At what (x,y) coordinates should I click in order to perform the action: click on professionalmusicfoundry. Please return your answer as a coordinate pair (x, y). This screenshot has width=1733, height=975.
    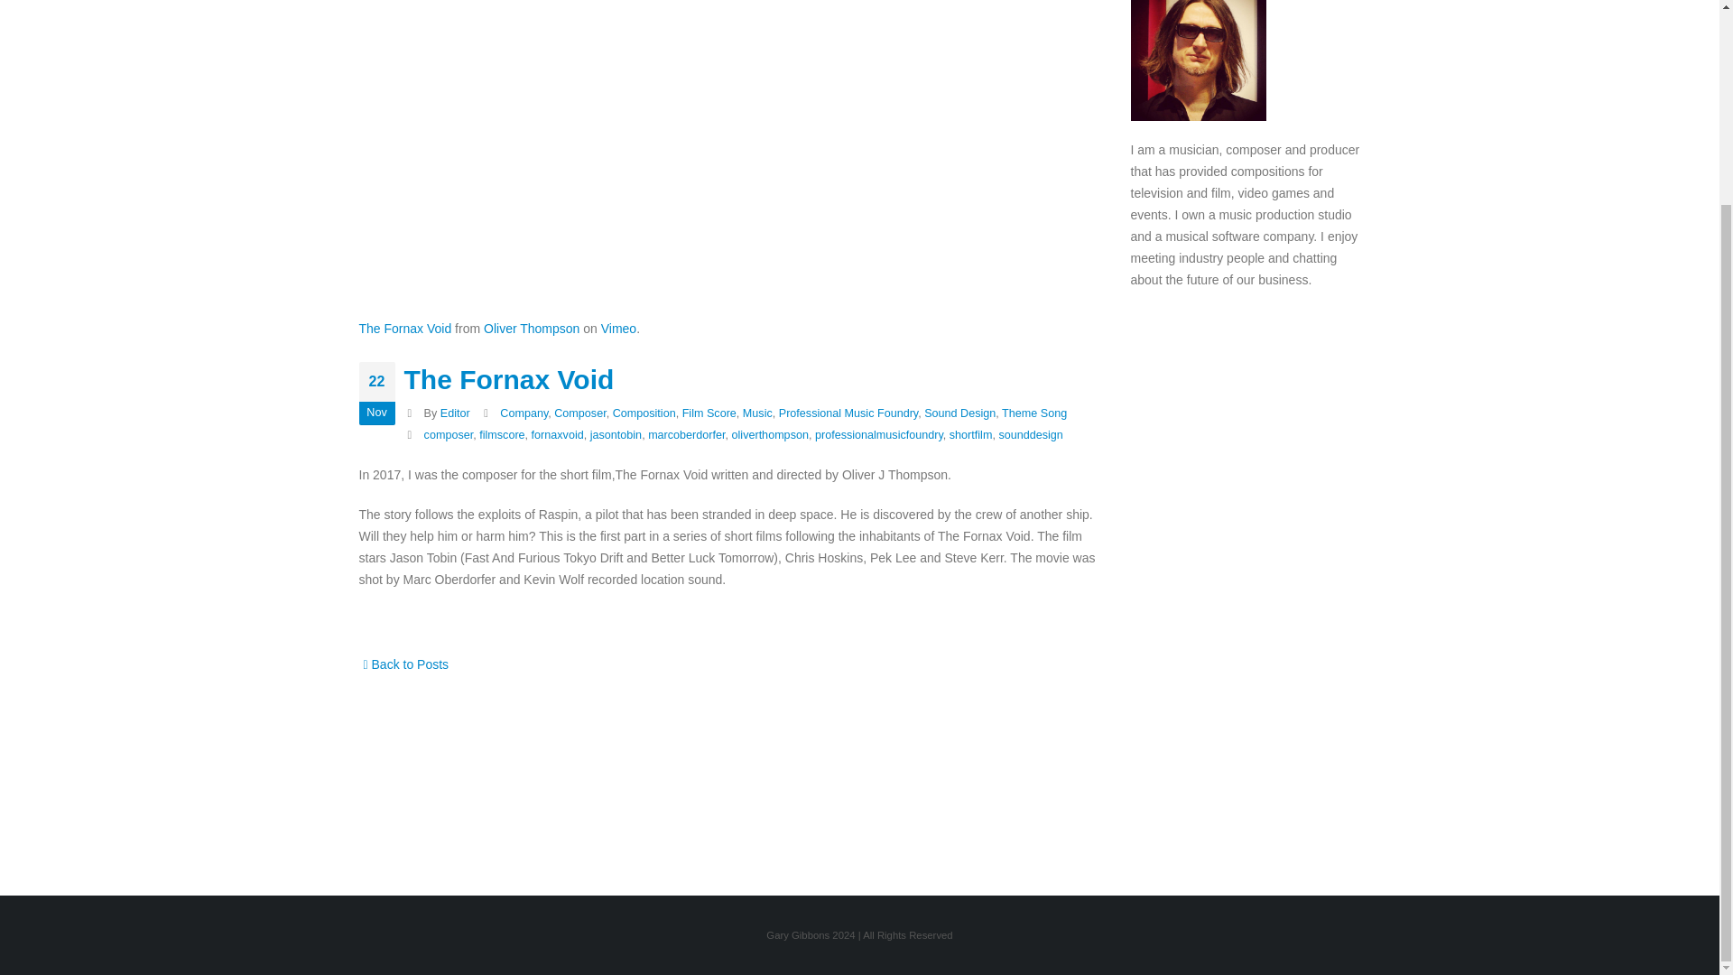
    Looking at the image, I should click on (878, 435).